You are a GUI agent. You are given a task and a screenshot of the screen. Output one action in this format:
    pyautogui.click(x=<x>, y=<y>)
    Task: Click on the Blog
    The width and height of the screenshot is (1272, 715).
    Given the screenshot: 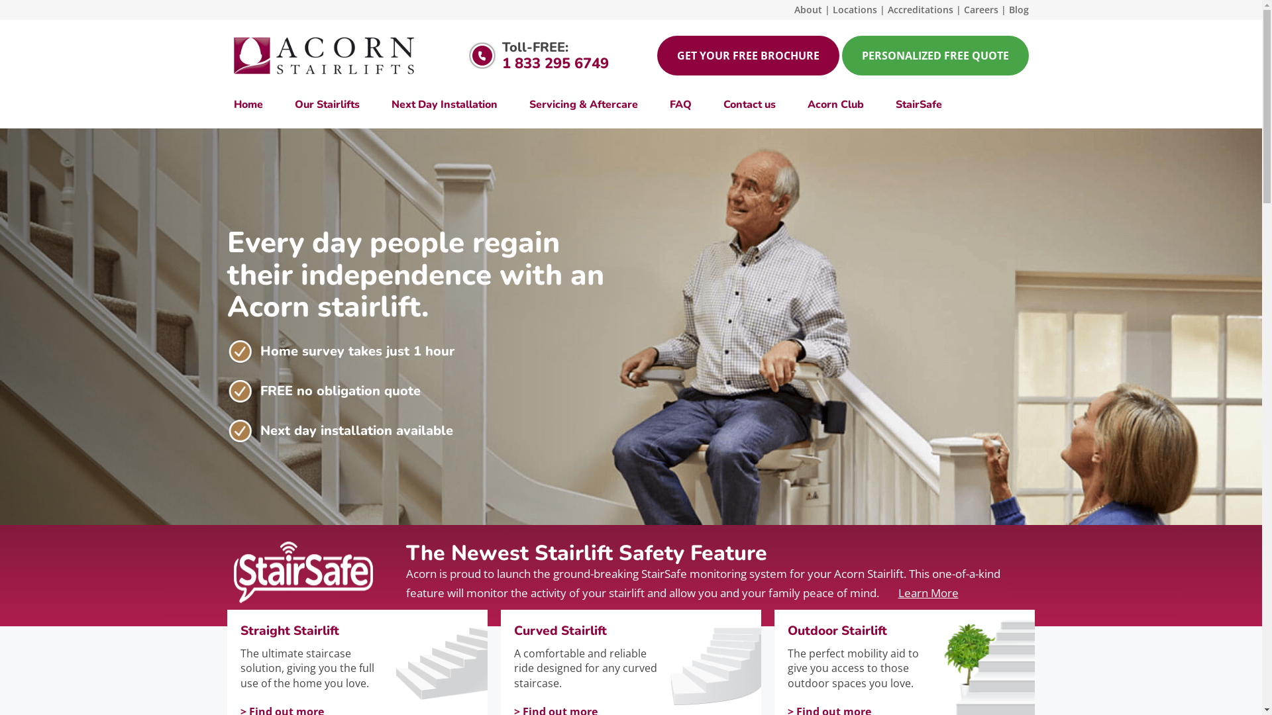 What is the action you would take?
    pyautogui.click(x=1018, y=9)
    